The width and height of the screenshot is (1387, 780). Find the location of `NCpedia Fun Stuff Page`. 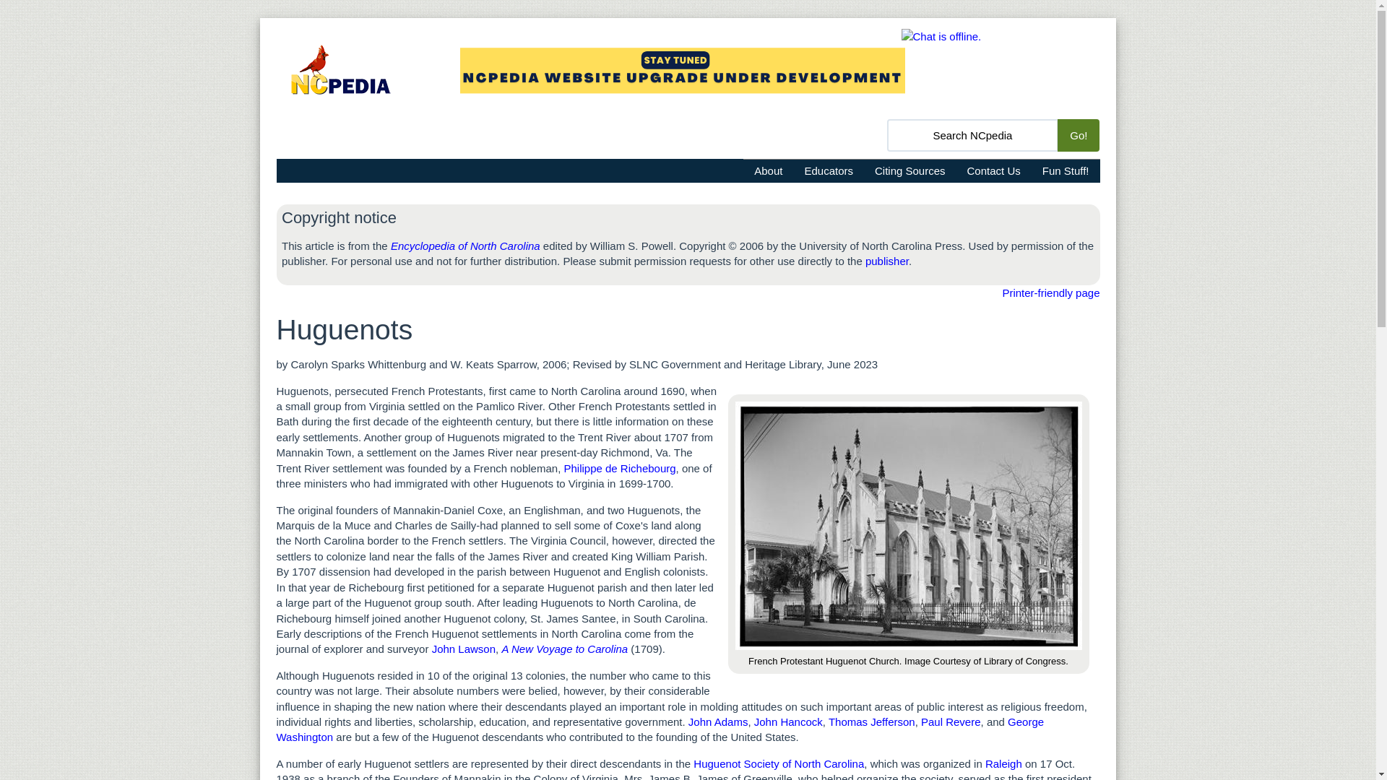

NCpedia Fun Stuff Page is located at coordinates (1066, 170).